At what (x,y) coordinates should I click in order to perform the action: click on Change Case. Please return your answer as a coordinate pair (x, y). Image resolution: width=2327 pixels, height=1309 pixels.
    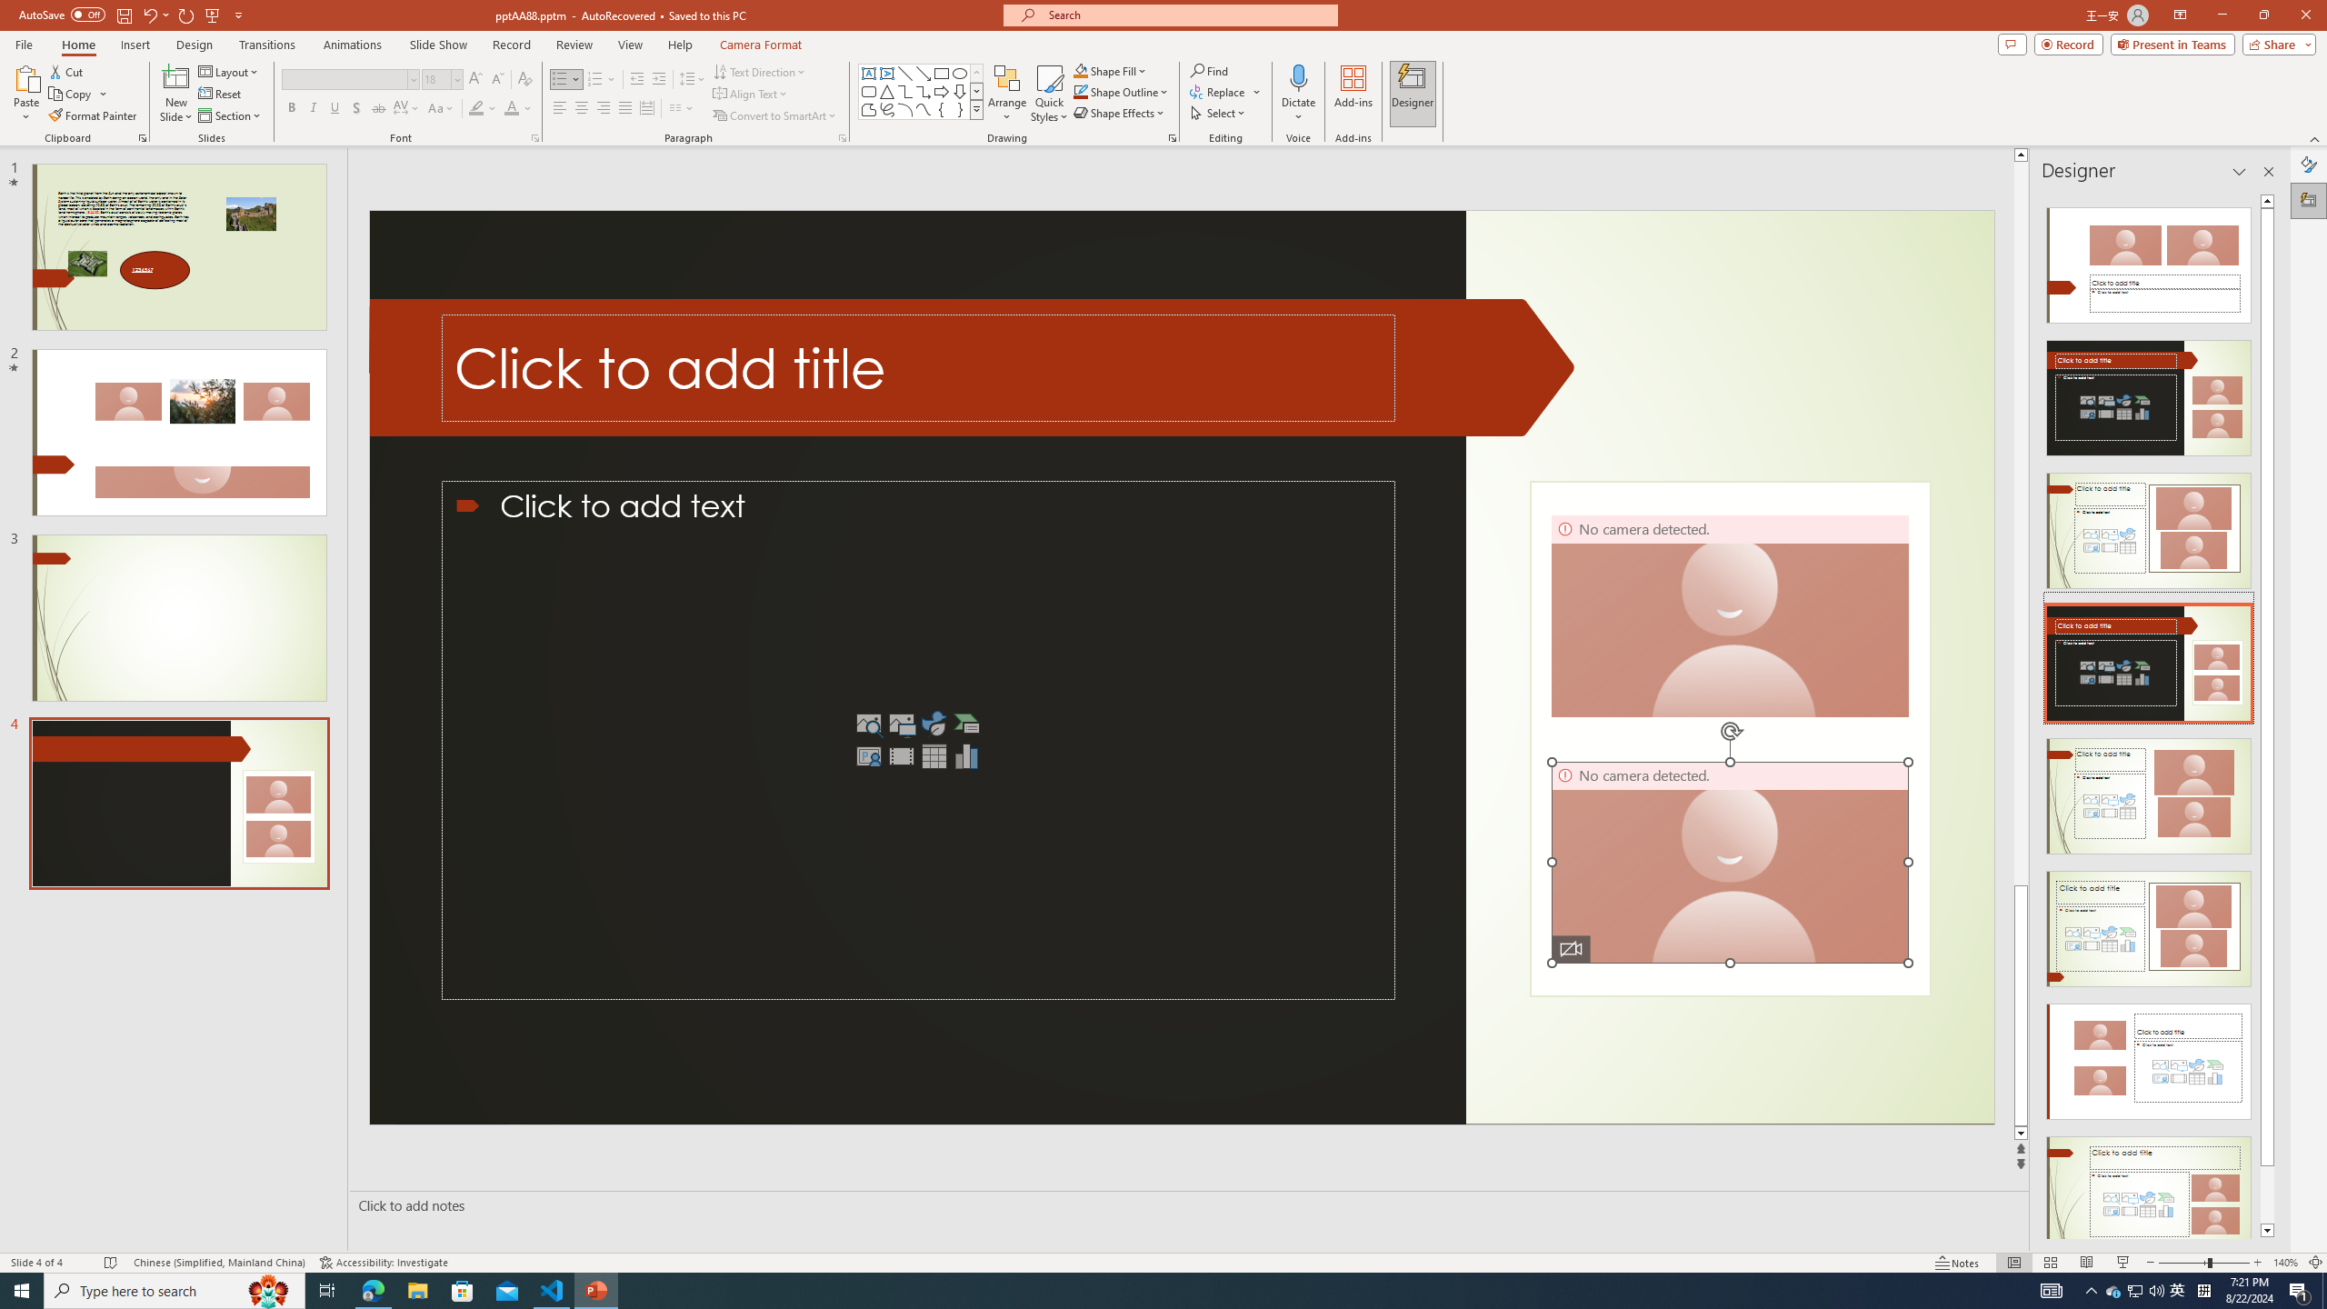
    Looking at the image, I should click on (442, 109).